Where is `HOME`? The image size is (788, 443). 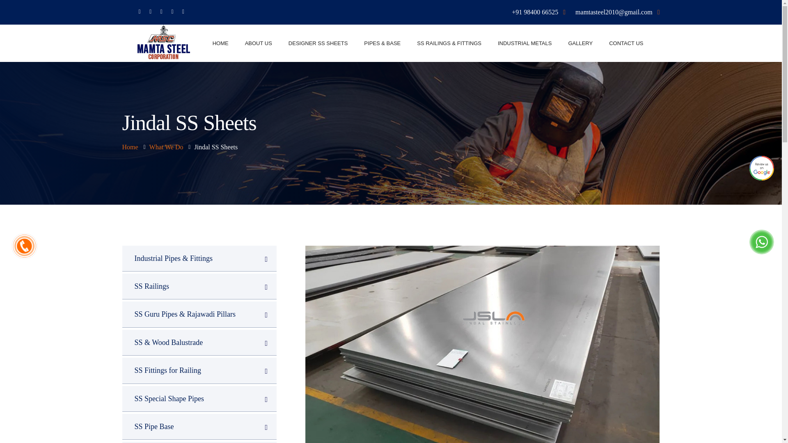 HOME is located at coordinates (220, 43).